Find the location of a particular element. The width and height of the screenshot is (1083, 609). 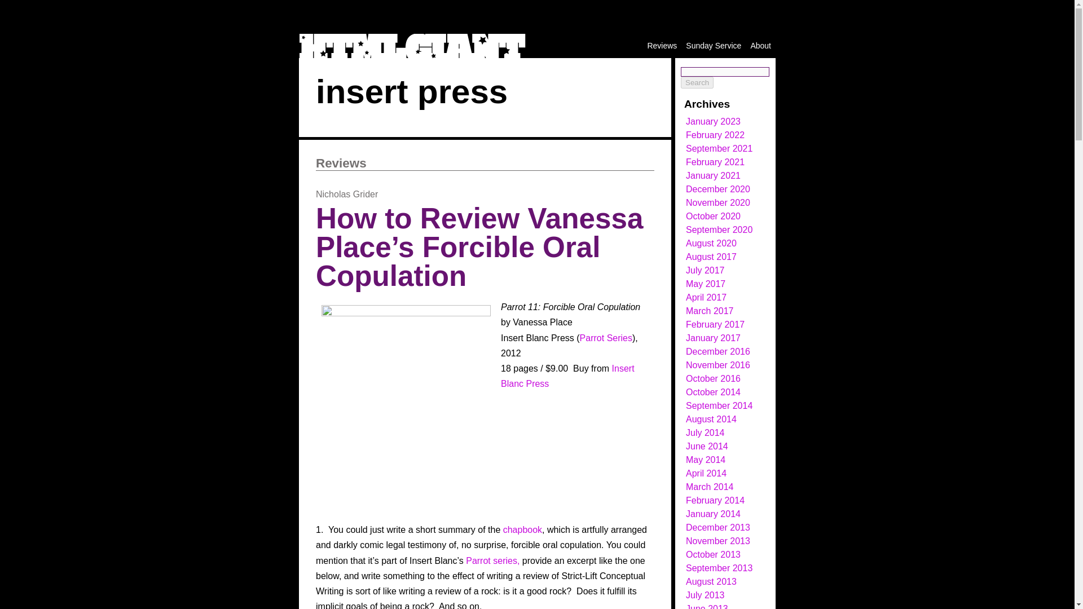

Sunday Service is located at coordinates (713, 45).